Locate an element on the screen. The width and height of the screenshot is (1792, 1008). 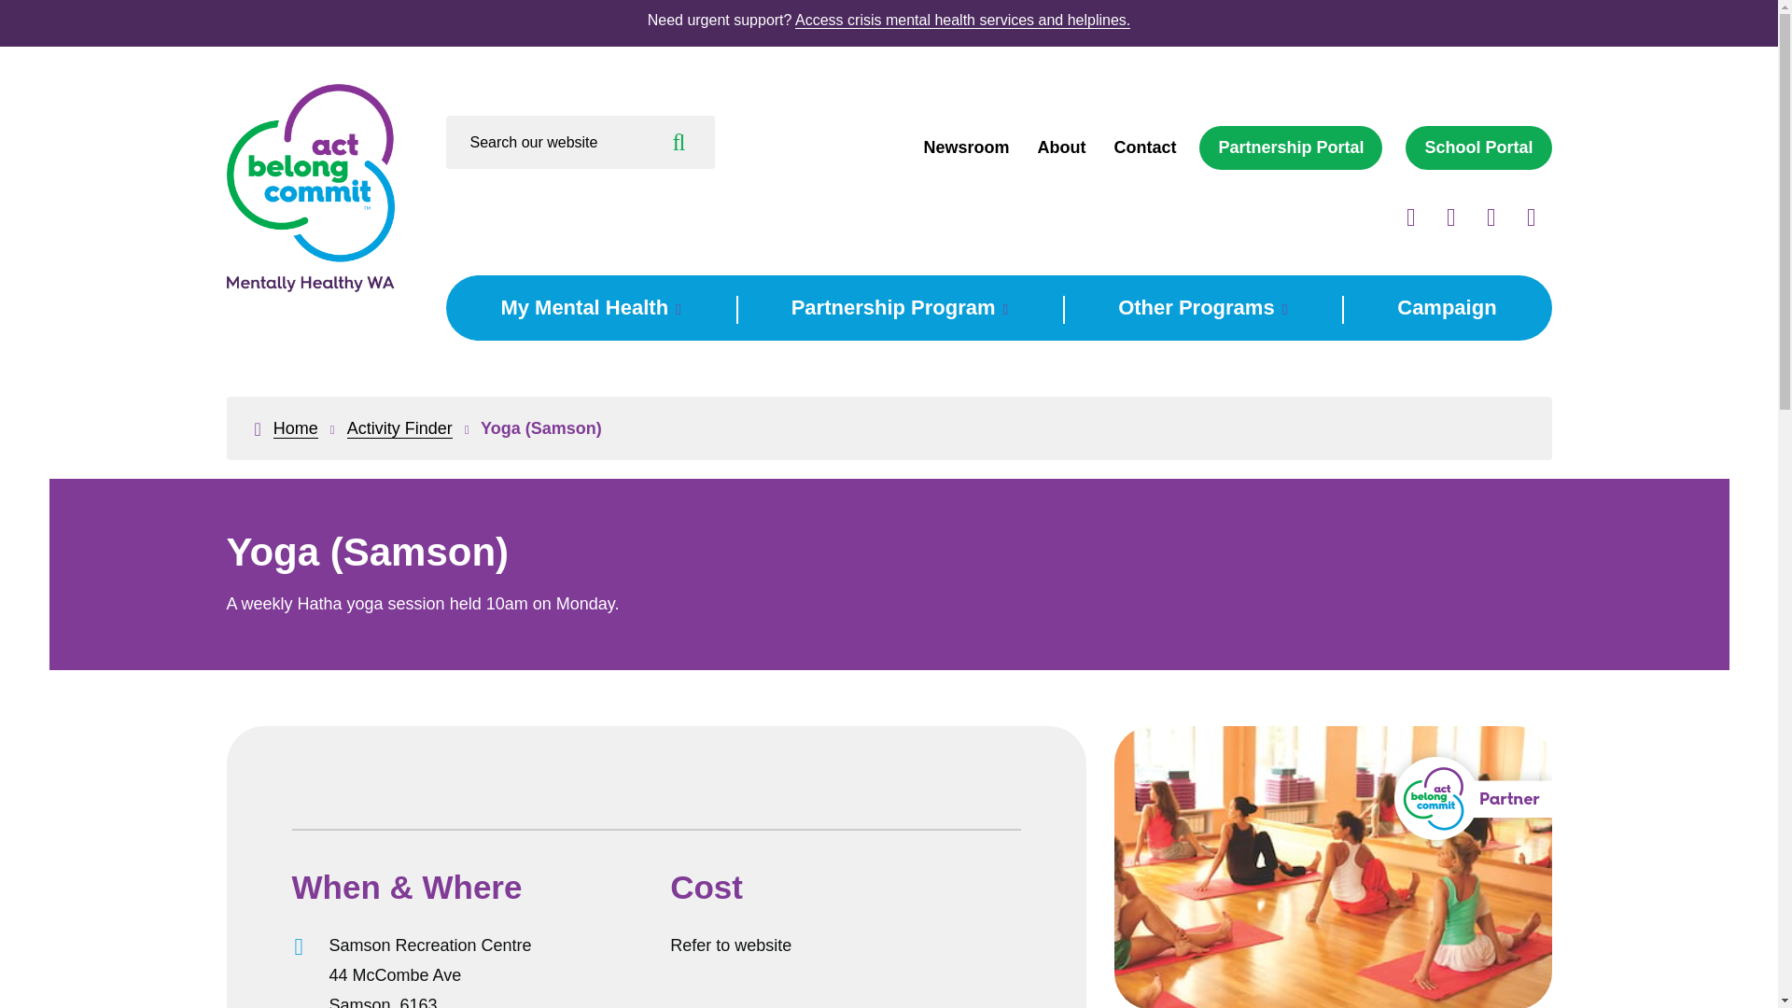
Submit website search is located at coordinates (679, 142).